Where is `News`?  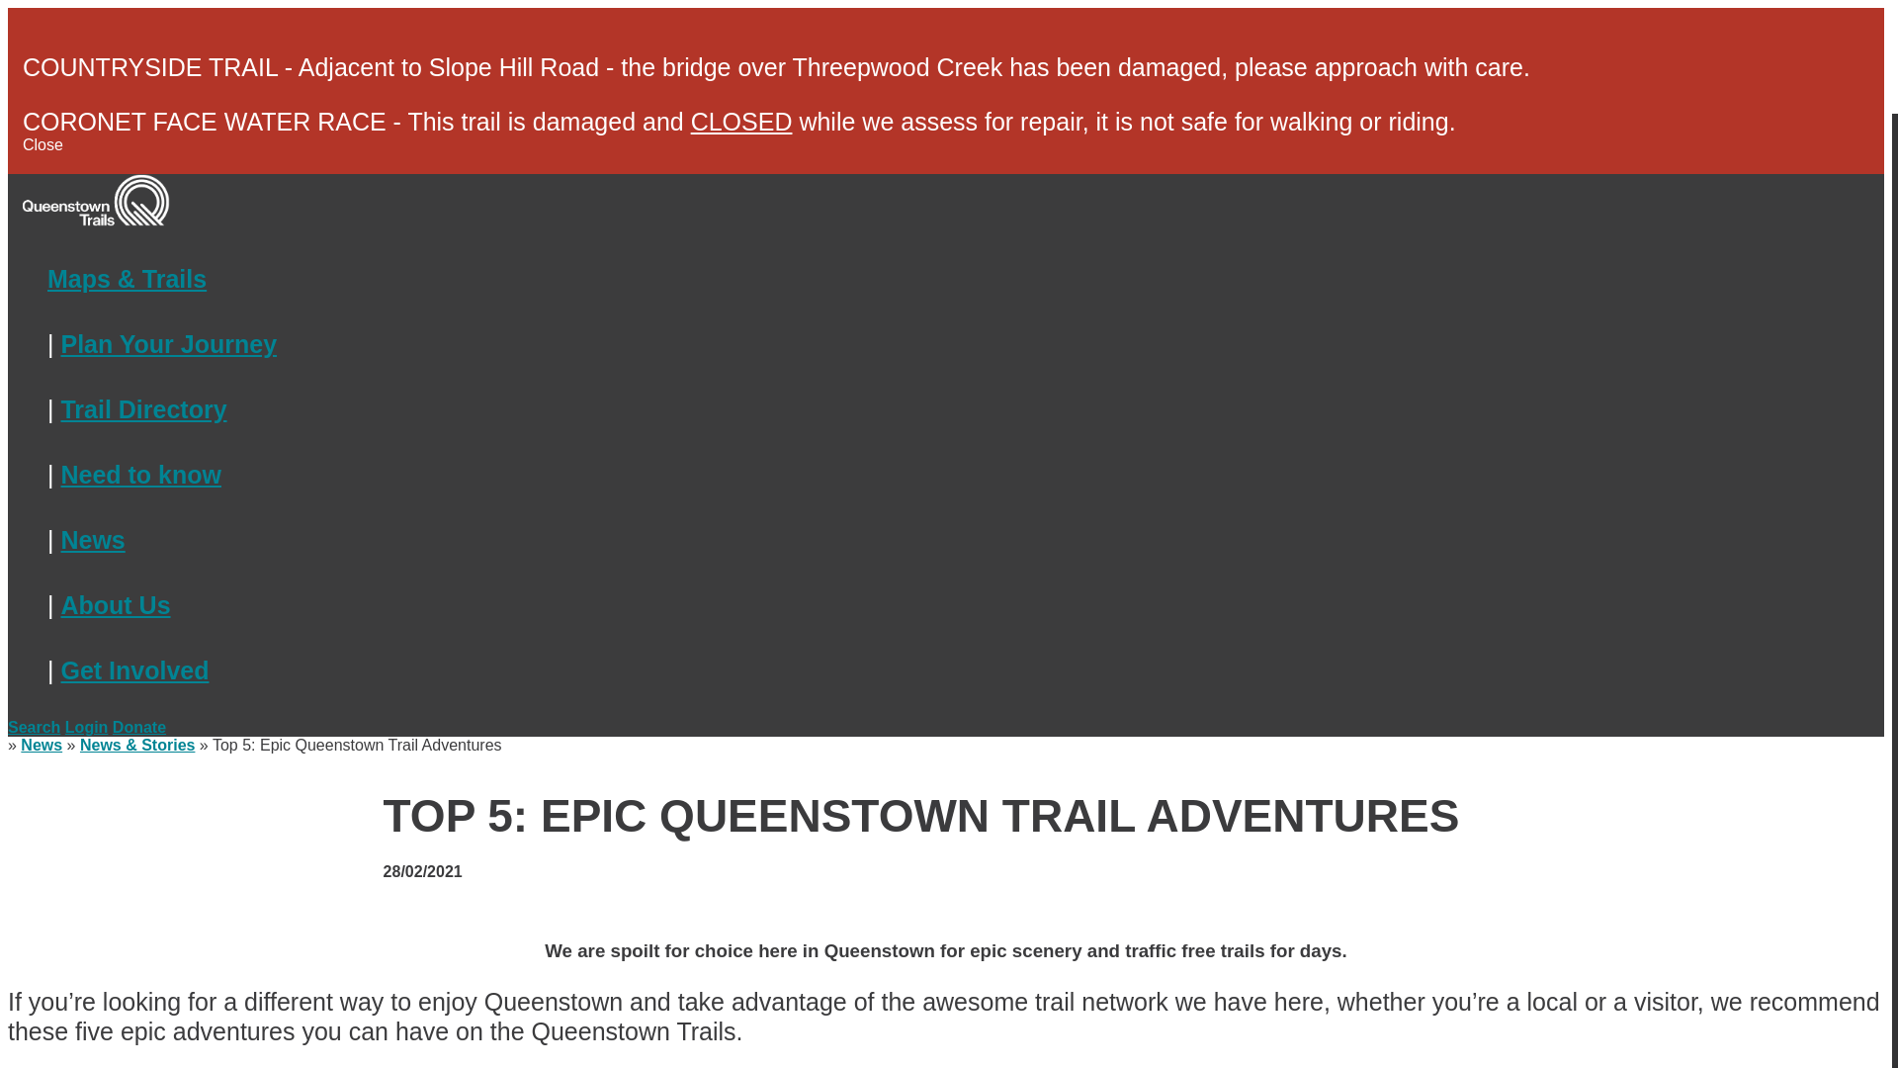 News is located at coordinates (93, 540).